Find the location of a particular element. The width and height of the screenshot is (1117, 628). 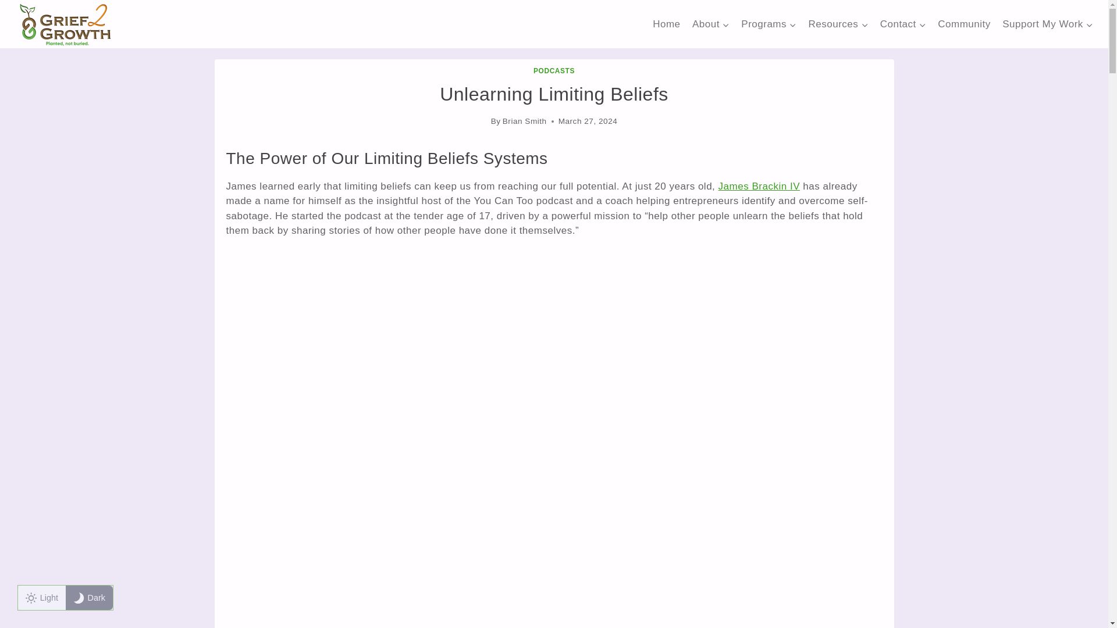

Support My Work is located at coordinates (1047, 24).